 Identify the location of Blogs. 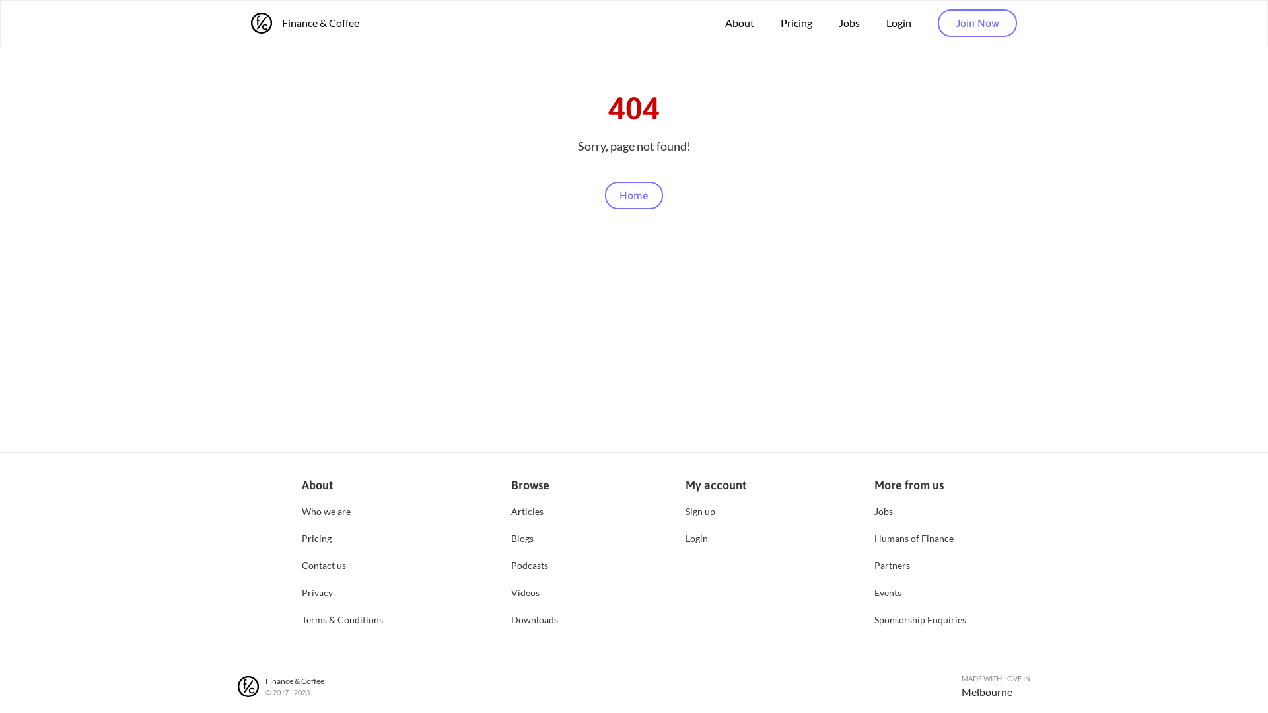
(535, 537).